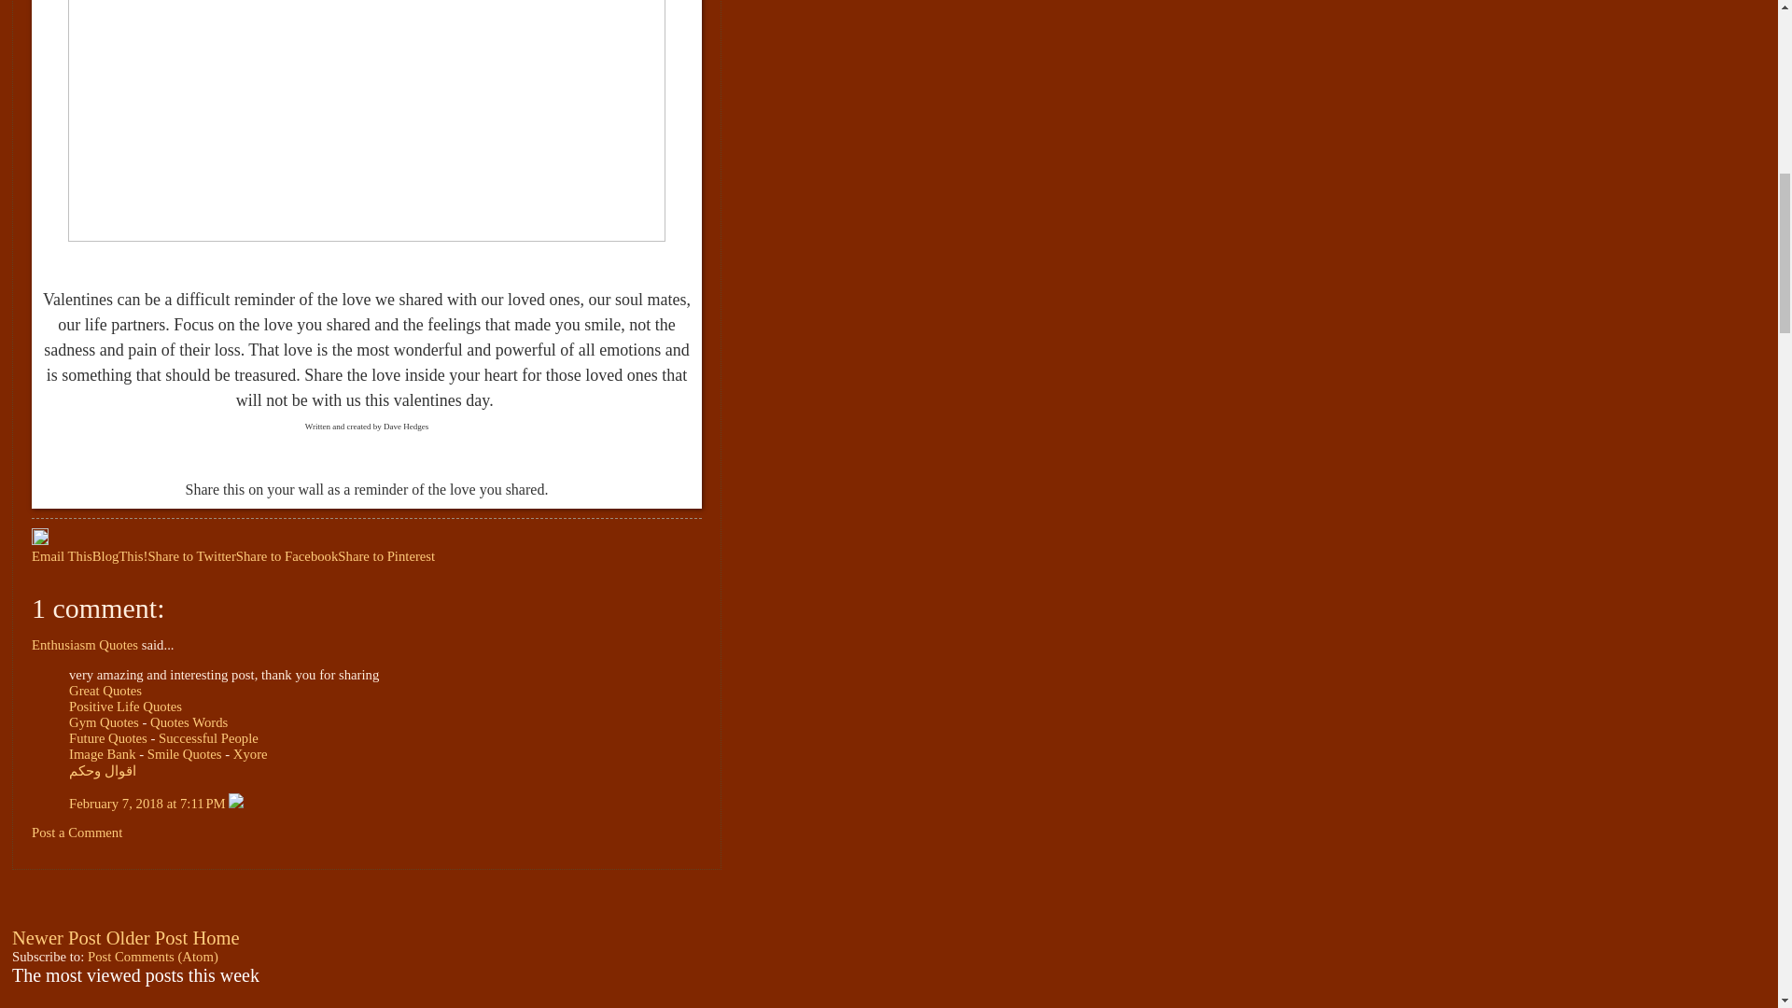 The width and height of the screenshot is (1792, 1008). I want to click on Gym Quotes, so click(105, 721).